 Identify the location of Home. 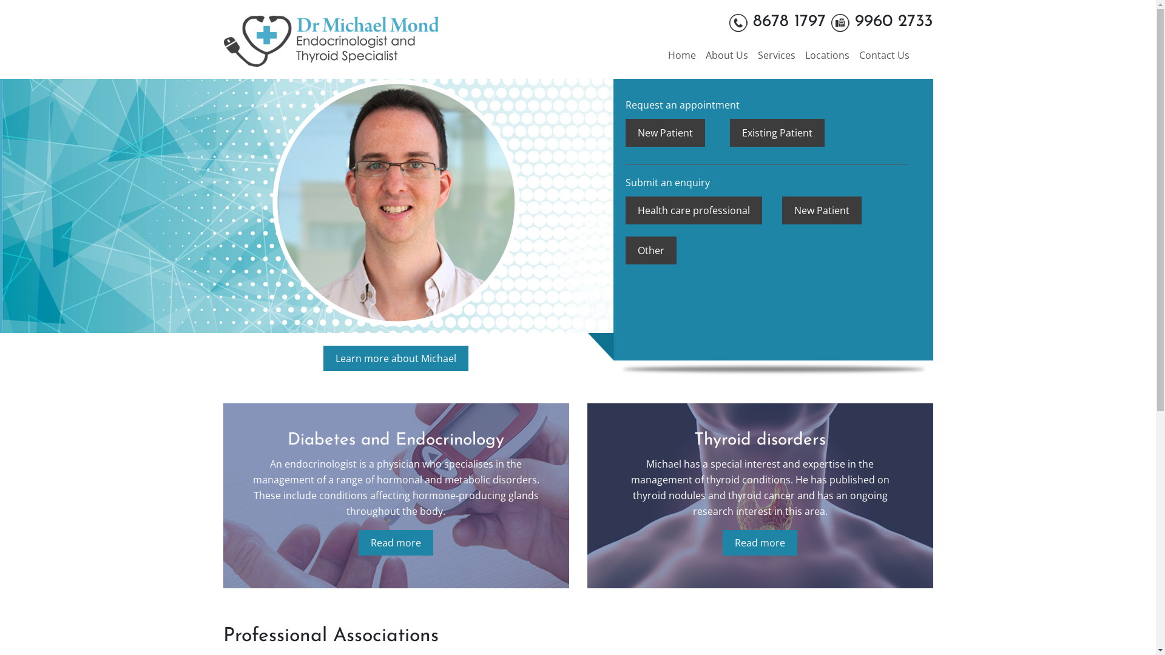
(681, 55).